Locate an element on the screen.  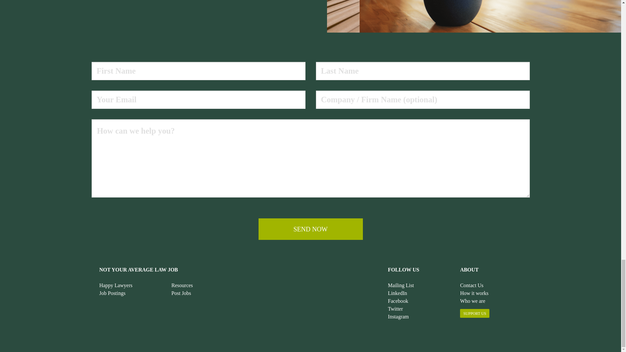
Contact Us is located at coordinates (471, 286).